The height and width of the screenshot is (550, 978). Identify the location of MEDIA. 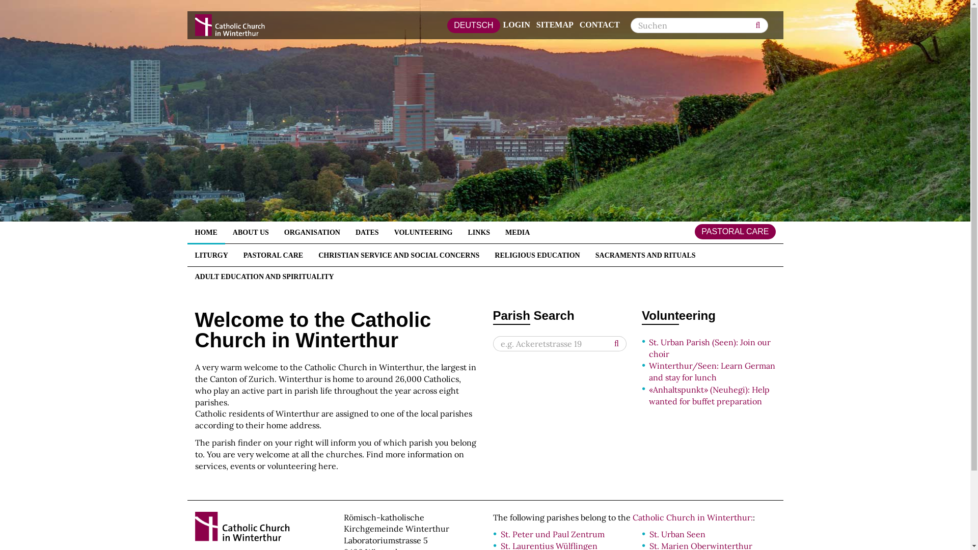
(518, 232).